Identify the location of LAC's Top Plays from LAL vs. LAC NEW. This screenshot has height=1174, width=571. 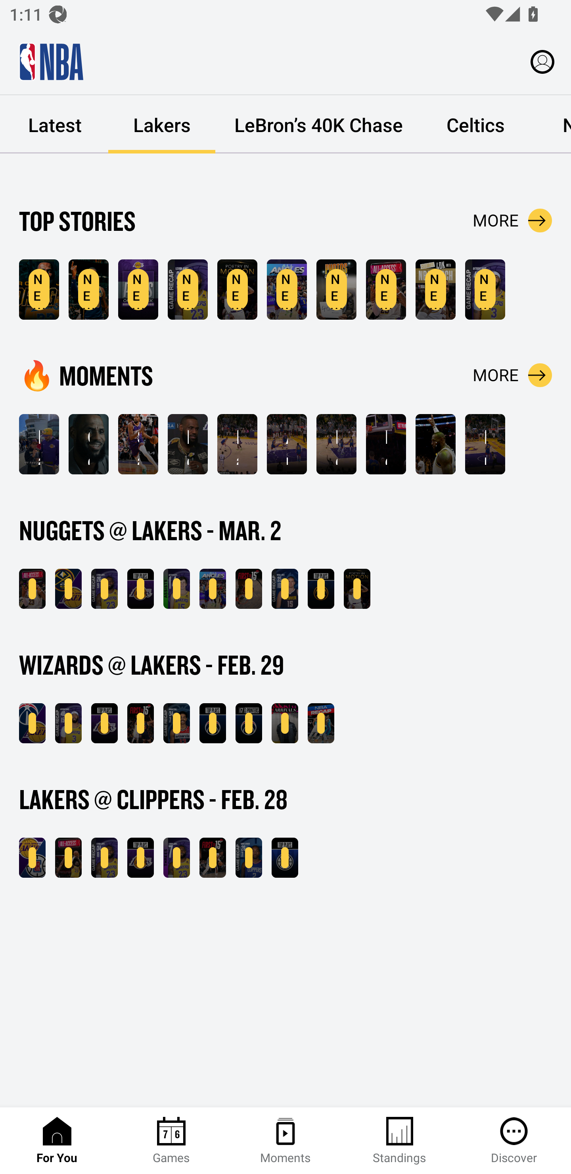
(285, 858).